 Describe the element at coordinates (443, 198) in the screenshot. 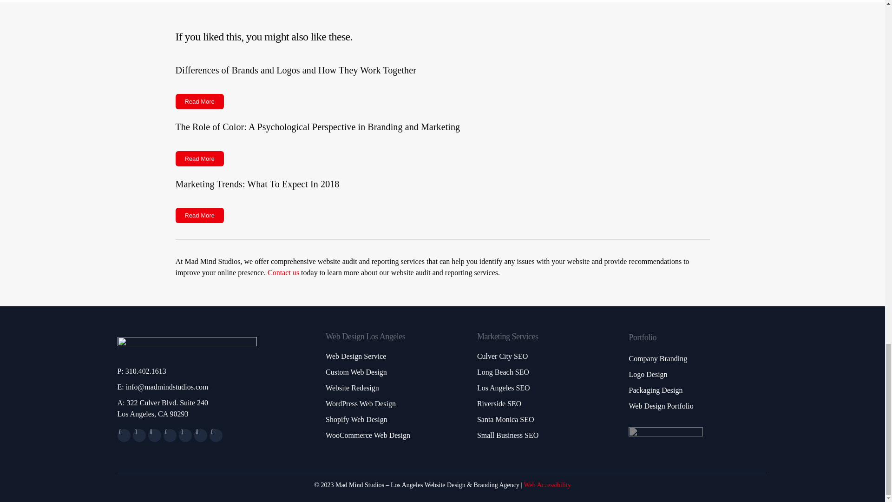

I see `View Post:Marketing Trends: What To Expect In 2018` at that location.